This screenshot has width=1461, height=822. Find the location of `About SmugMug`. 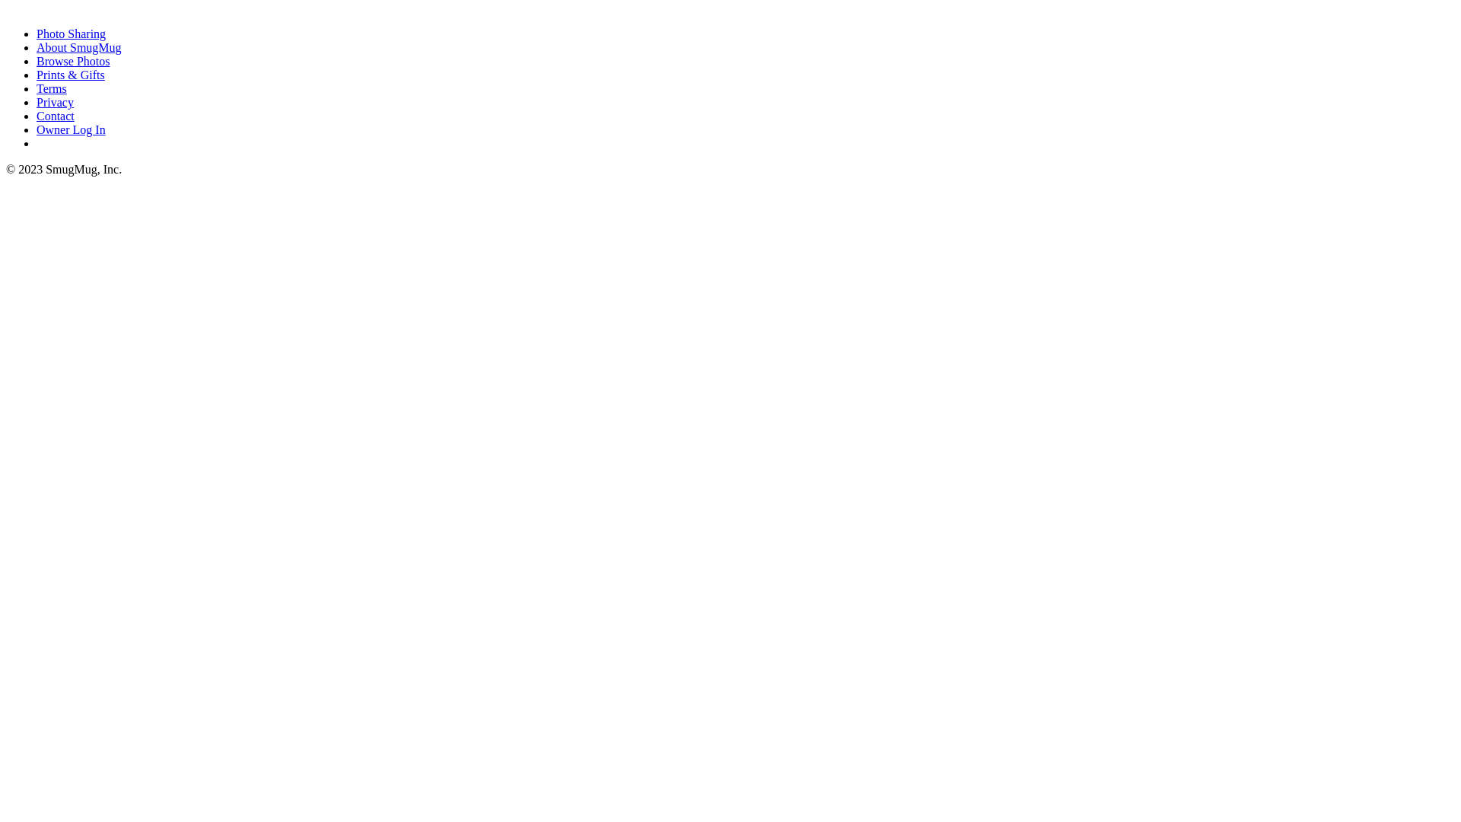

About SmugMug is located at coordinates (79, 47).